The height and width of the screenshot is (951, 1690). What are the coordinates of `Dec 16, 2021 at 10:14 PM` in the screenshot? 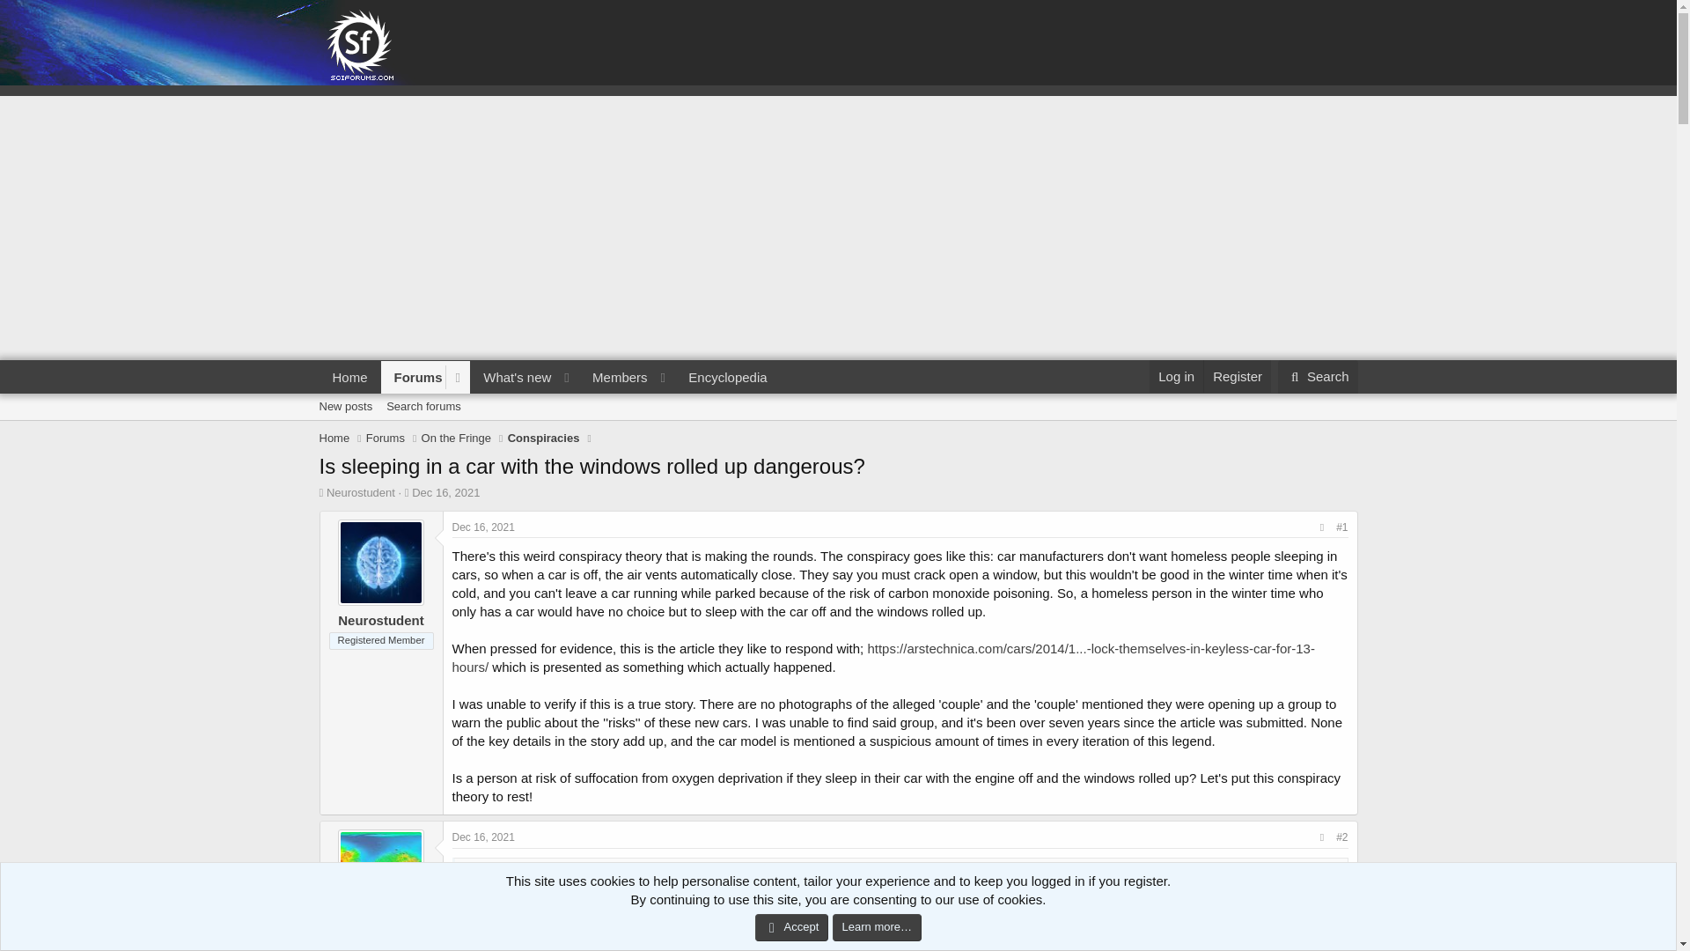 It's located at (445, 492).